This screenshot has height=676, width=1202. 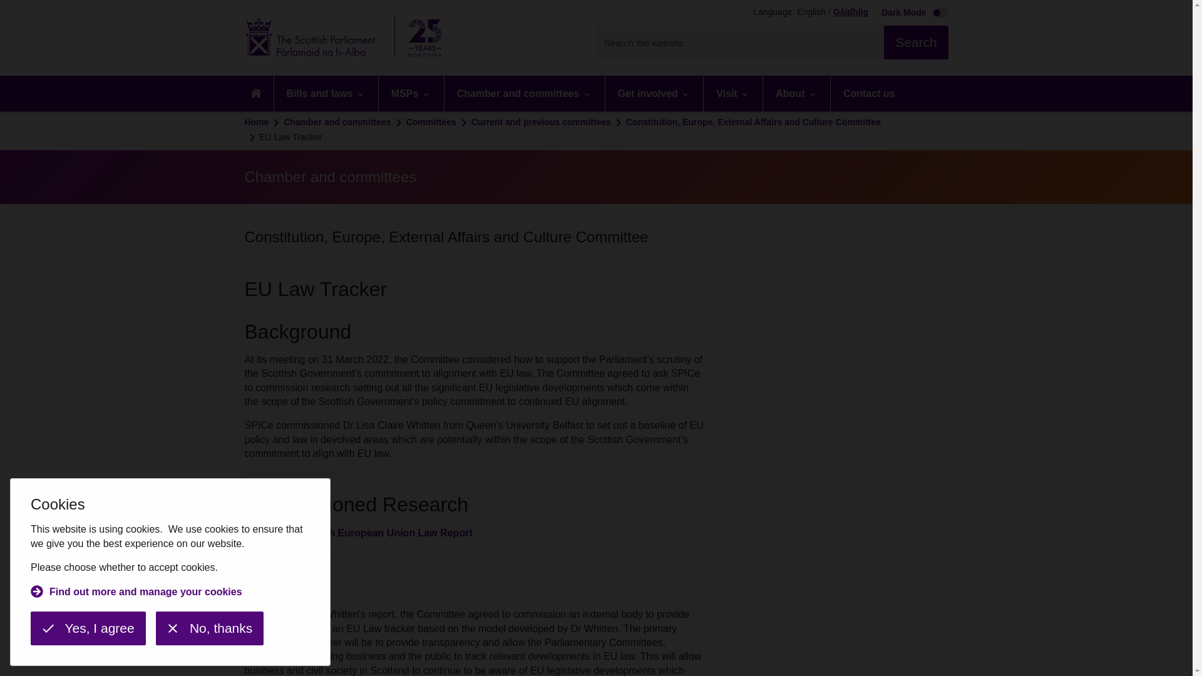 What do you see at coordinates (136, 593) in the screenshot?
I see `Find out more and manage your cookies` at bounding box center [136, 593].